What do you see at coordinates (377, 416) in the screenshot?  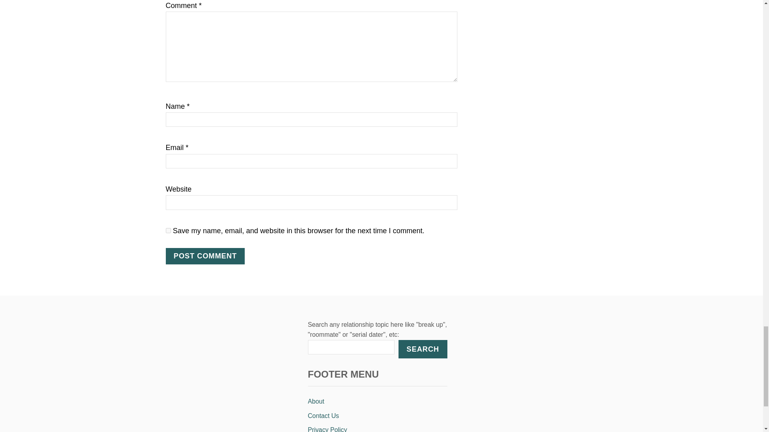 I see `Contact Us` at bounding box center [377, 416].